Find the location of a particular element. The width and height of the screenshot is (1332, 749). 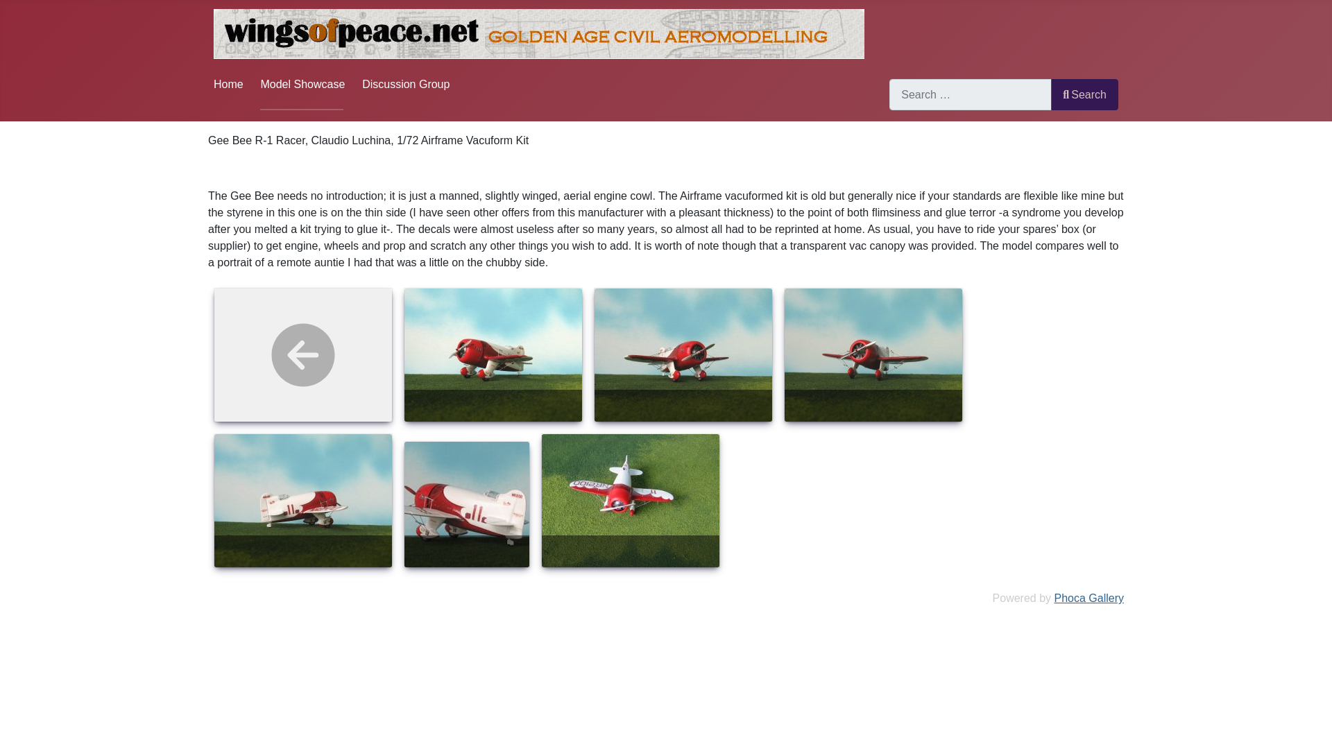

Home is located at coordinates (228, 84).